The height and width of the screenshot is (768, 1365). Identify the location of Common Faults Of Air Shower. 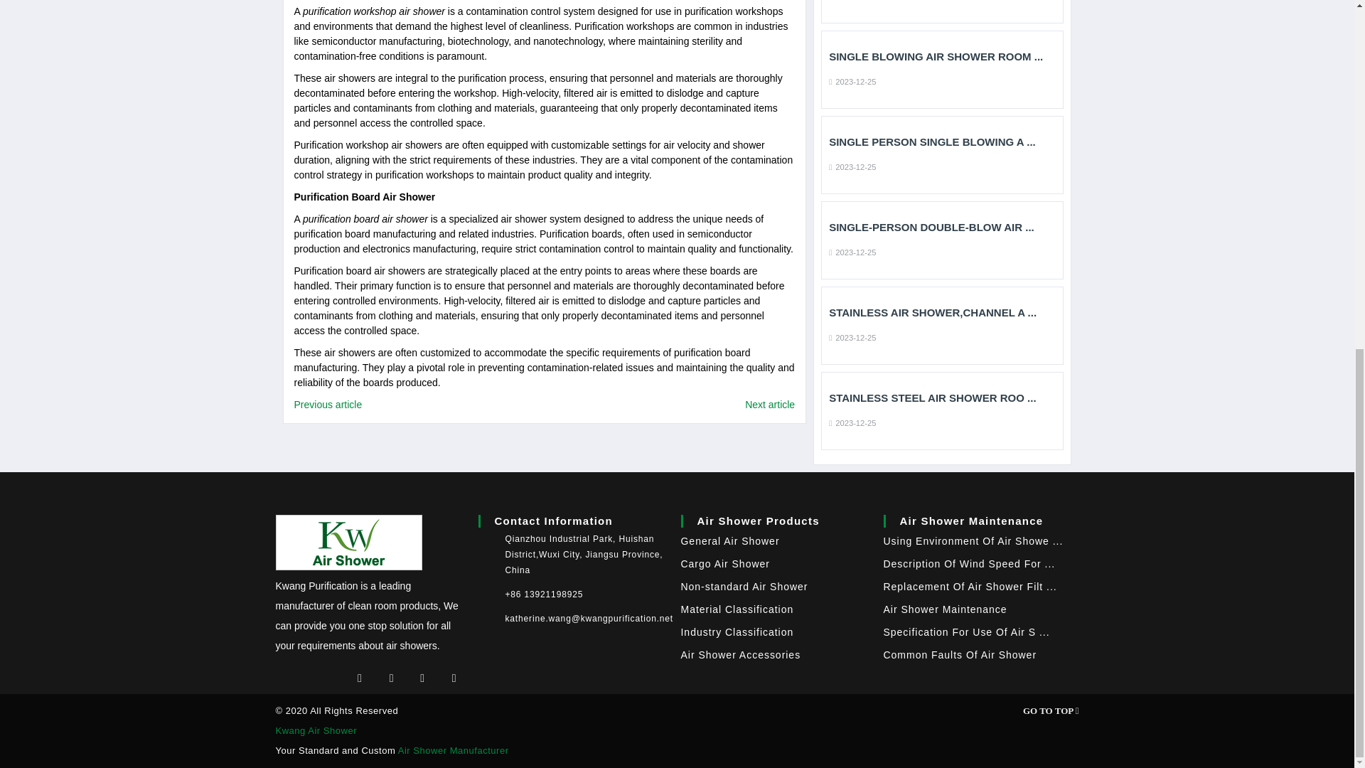
(960, 654).